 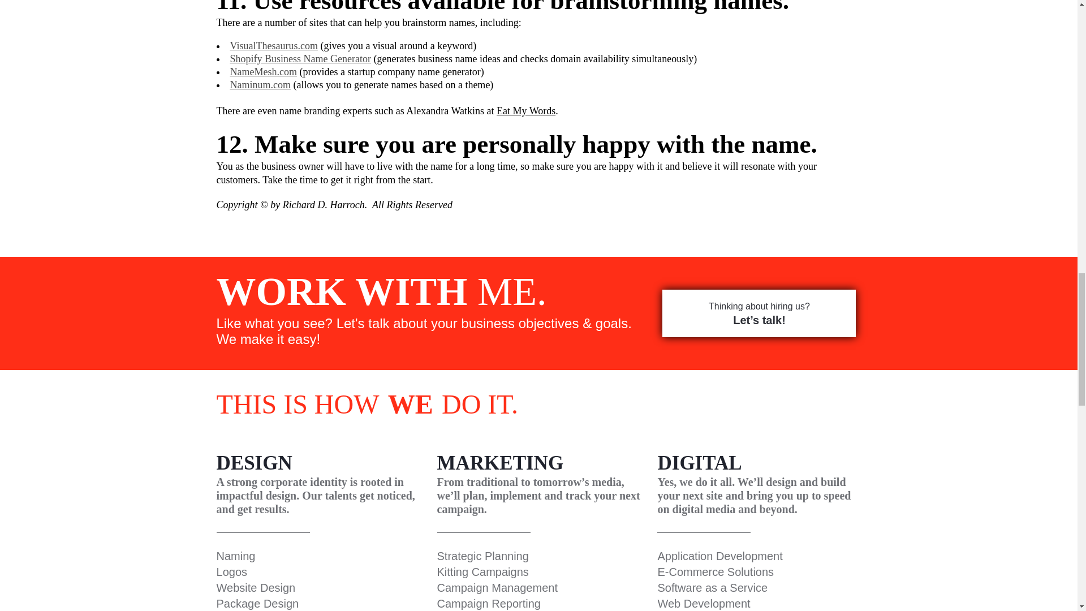 I want to click on Eat My Words, so click(x=525, y=111).